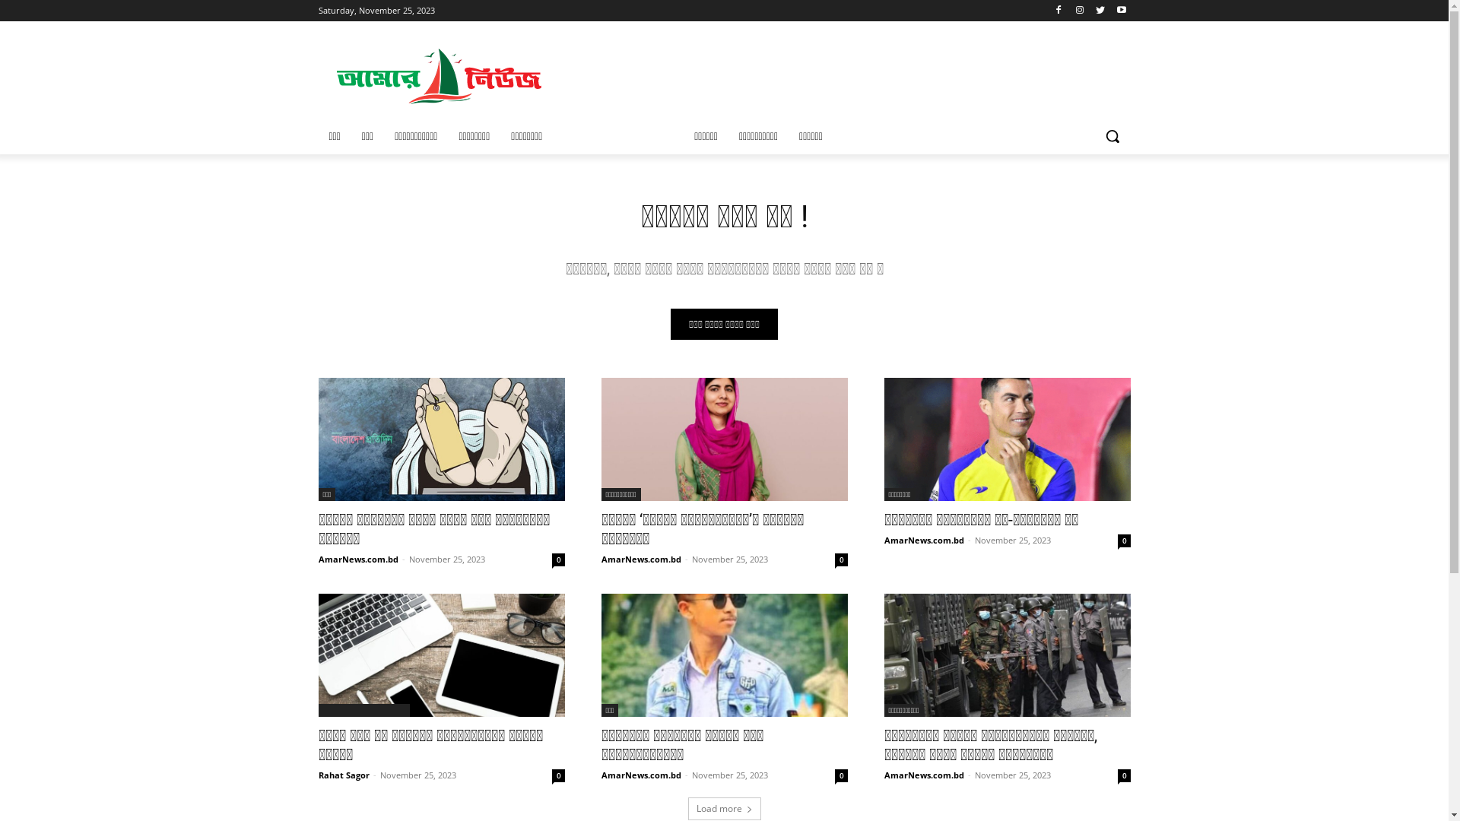 The height and width of the screenshot is (821, 1460). Describe the element at coordinates (841, 559) in the screenshot. I see `0` at that location.